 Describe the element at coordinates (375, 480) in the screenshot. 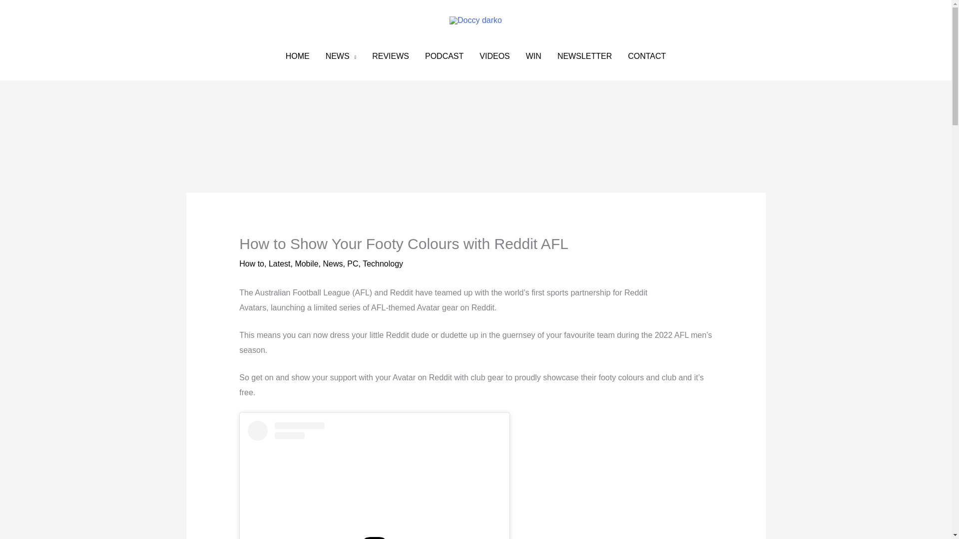

I see `View this post on Instagram` at that location.